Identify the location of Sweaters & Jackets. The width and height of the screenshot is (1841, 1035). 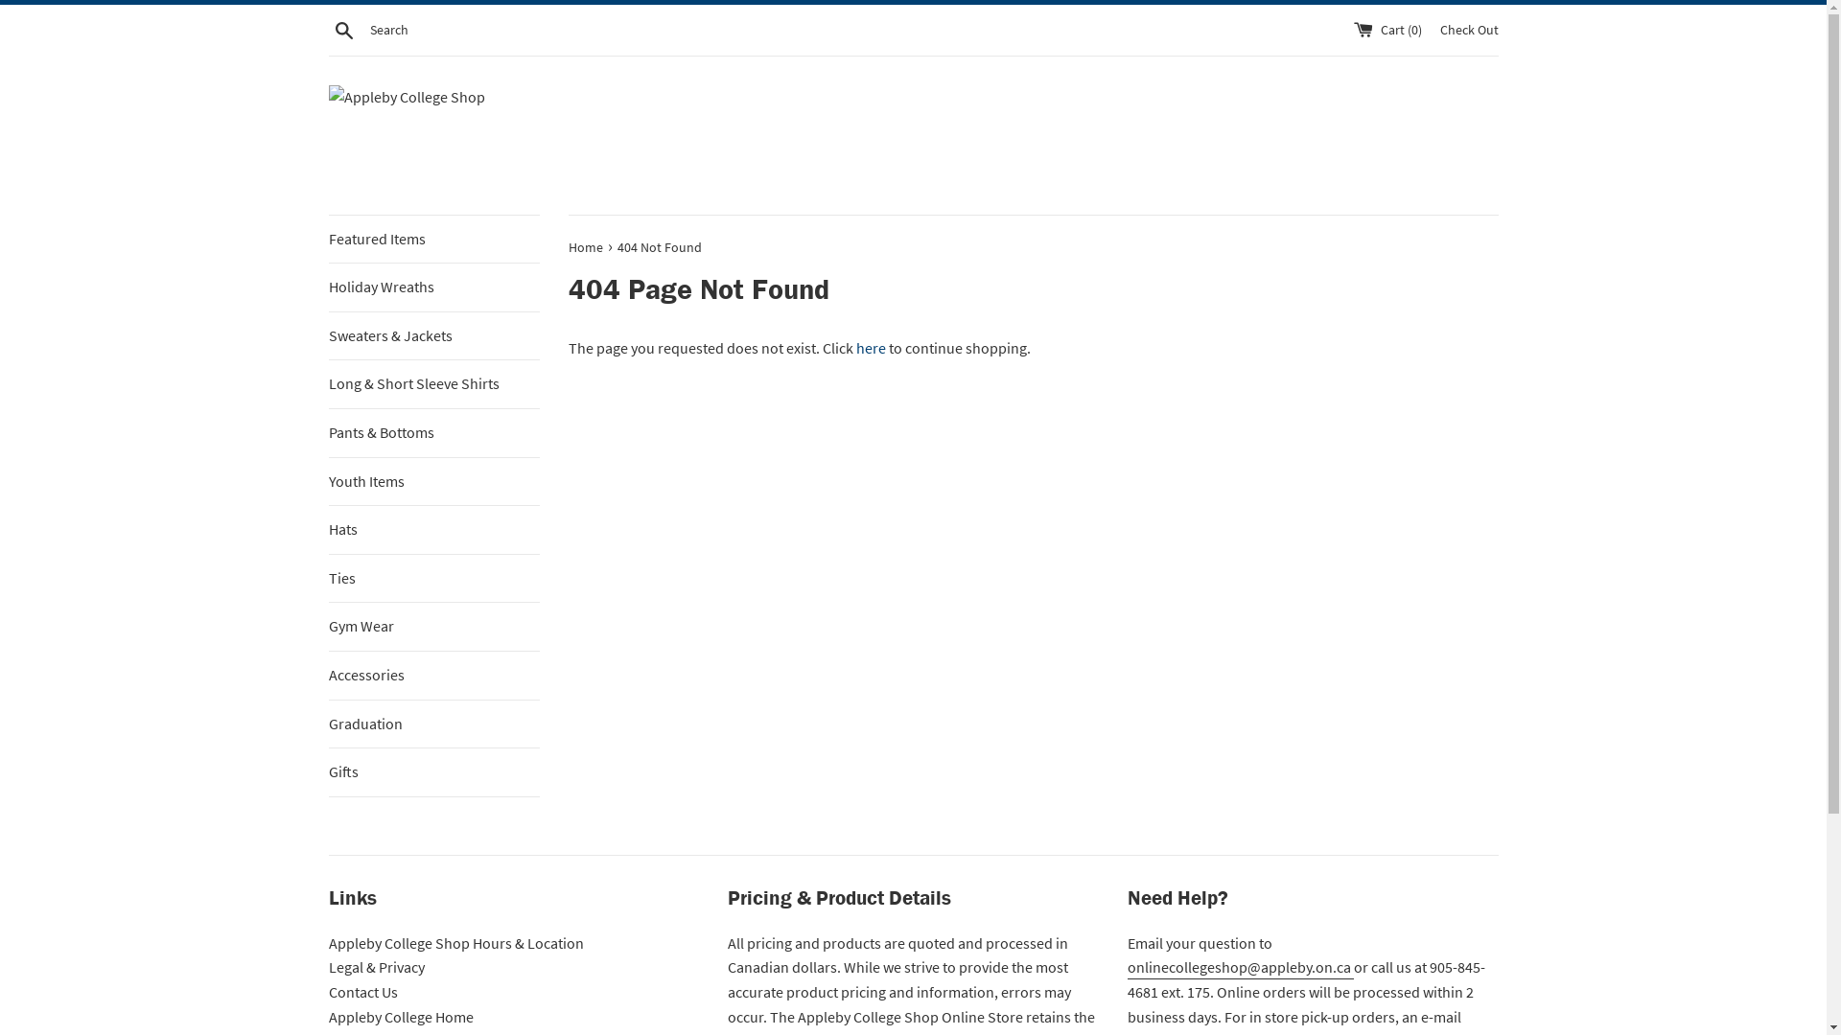
(433, 336).